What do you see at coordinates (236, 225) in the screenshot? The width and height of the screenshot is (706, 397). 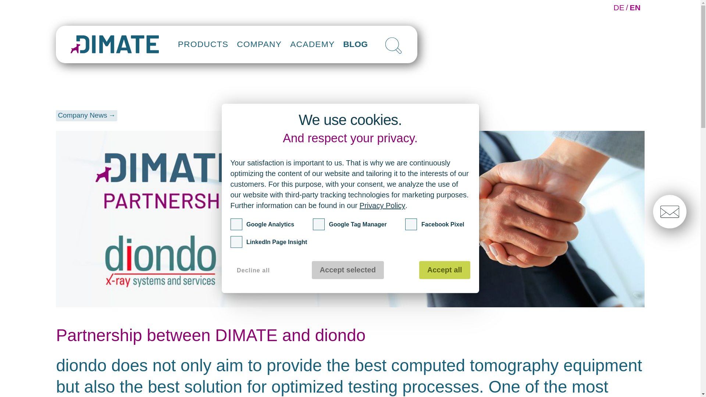 I see `GoogleAnalytics` at bounding box center [236, 225].